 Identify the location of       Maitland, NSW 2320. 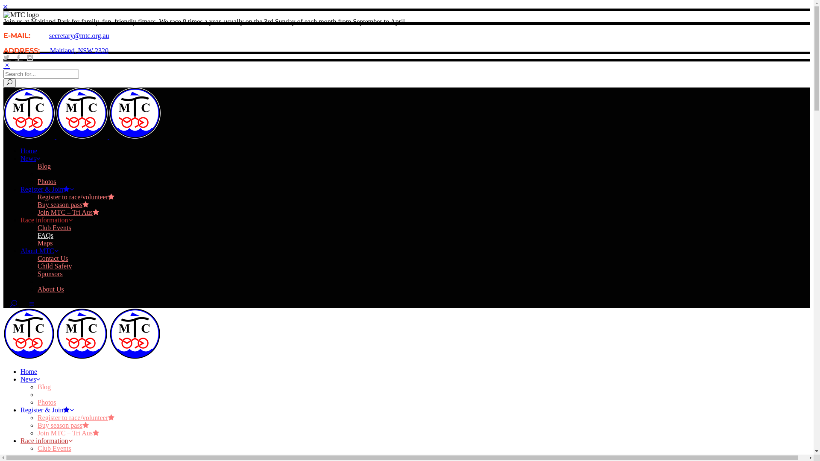
(74, 50).